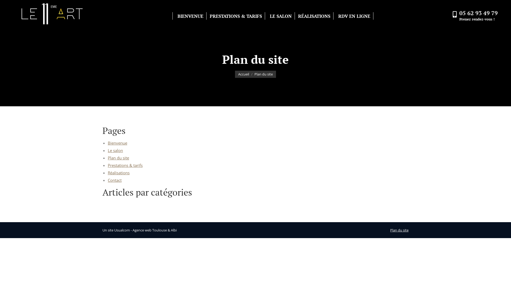 This screenshot has width=511, height=287. Describe the element at coordinates (244, 74) in the screenshot. I see `Accueil` at that location.